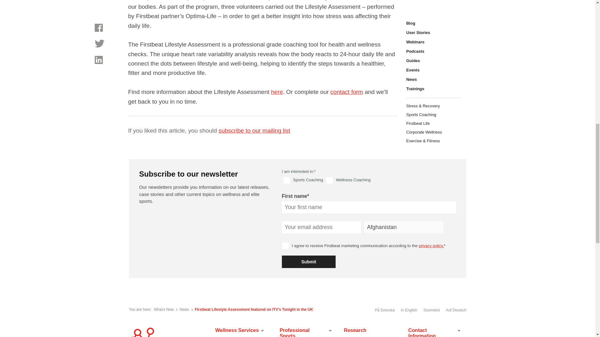 This screenshot has height=337, width=600. I want to click on Submit, so click(309, 261).